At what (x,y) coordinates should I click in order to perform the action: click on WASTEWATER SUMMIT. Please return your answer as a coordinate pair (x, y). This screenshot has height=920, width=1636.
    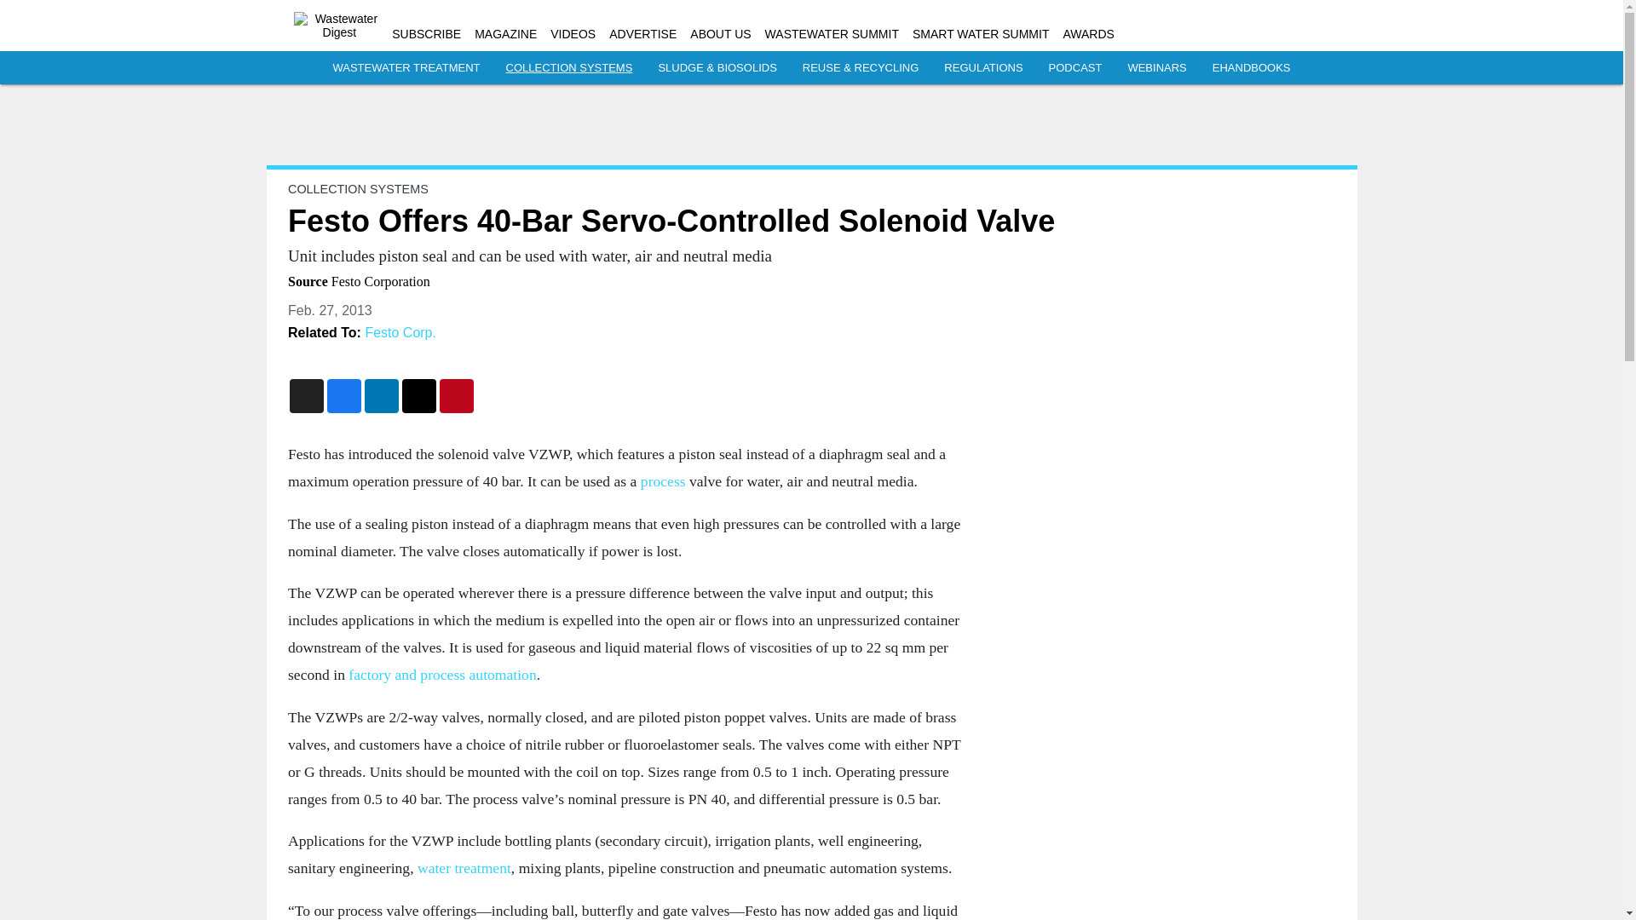
    Looking at the image, I should click on (832, 34).